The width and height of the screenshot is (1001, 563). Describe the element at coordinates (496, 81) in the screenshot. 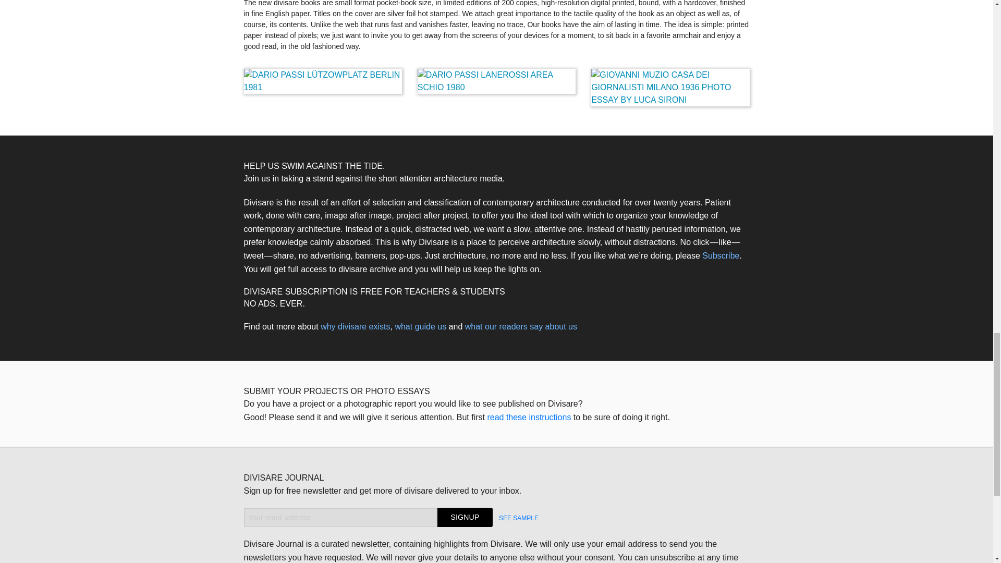

I see `DARIO PASSI  LANEROSSI AREA  SCHIO 1980` at that location.